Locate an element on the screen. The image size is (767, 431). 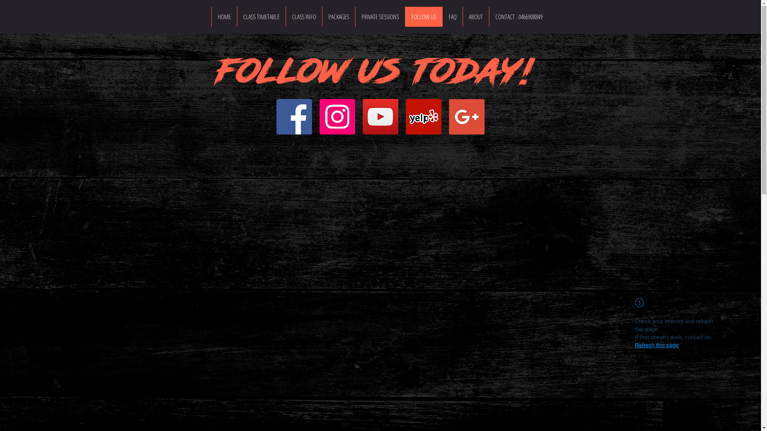
FAQ is located at coordinates (452, 17).